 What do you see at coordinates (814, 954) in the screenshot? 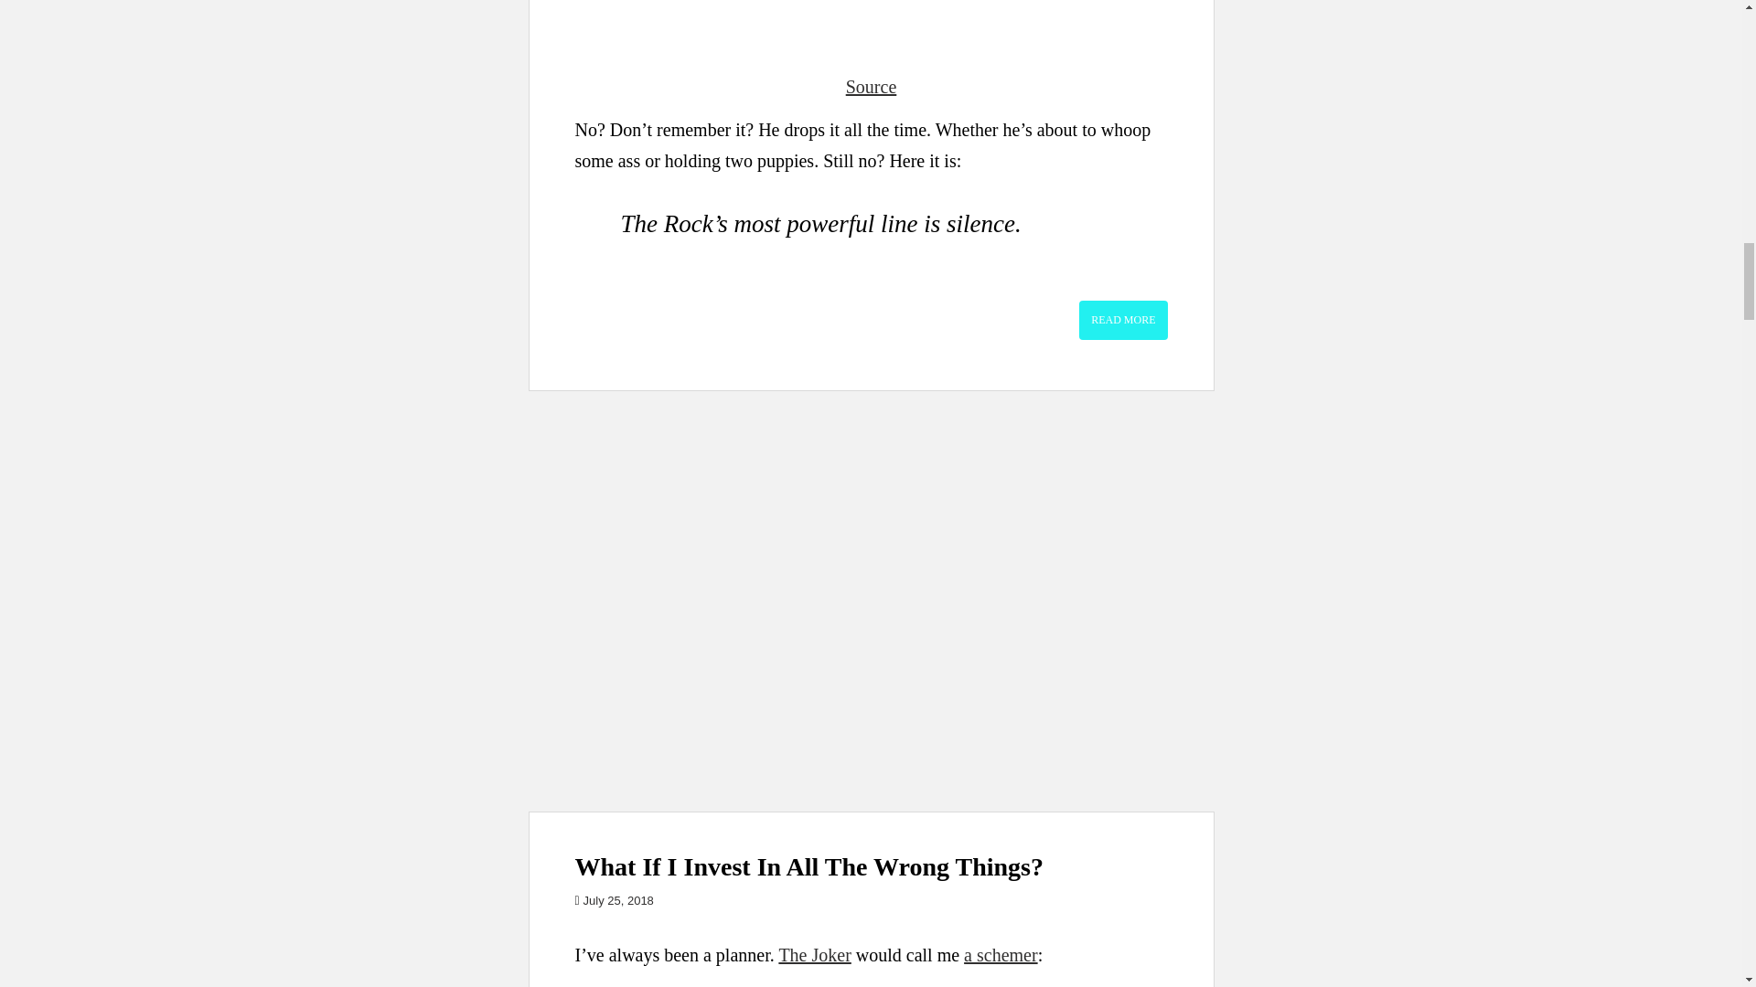
I see `The Joker` at bounding box center [814, 954].